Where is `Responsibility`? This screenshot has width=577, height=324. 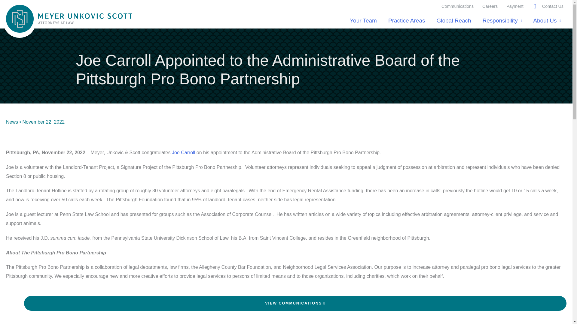 Responsibility is located at coordinates (502, 20).